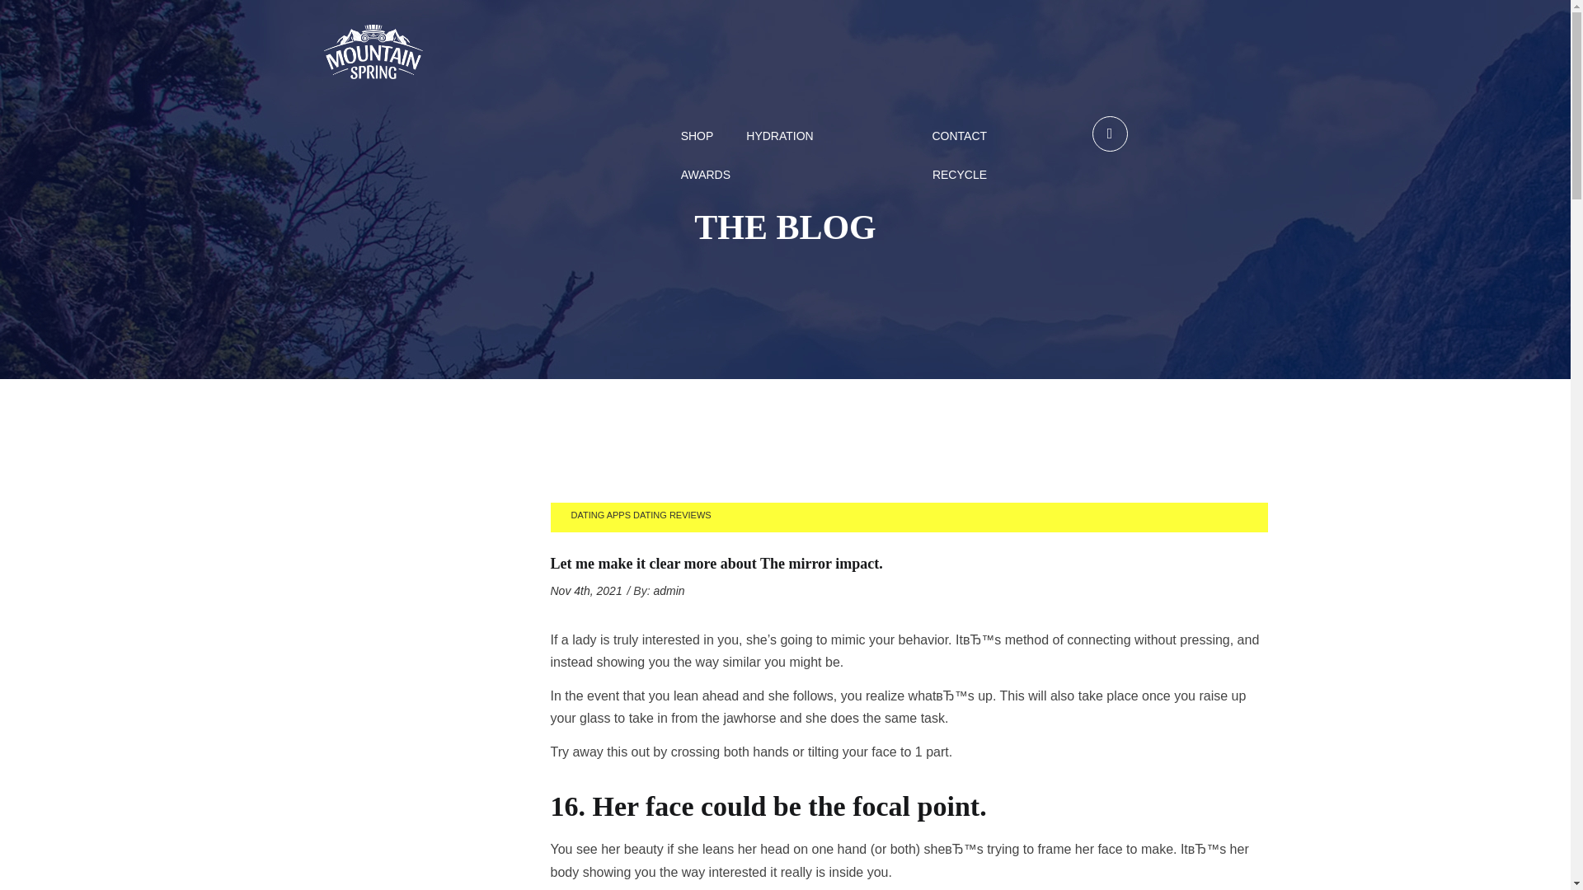 The height and width of the screenshot is (890, 1583). Describe the element at coordinates (697, 136) in the screenshot. I see `SHOP` at that location.